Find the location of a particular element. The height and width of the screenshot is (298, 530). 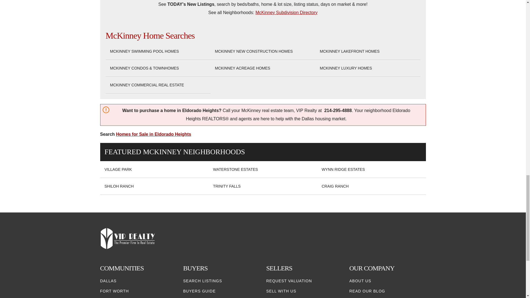

McKinney Swimming Pool Homes is located at coordinates (144, 51).